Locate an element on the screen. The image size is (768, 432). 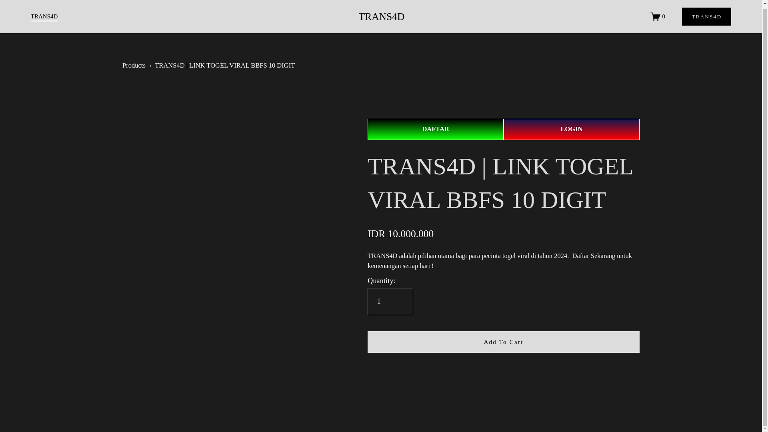
Products is located at coordinates (134, 65).